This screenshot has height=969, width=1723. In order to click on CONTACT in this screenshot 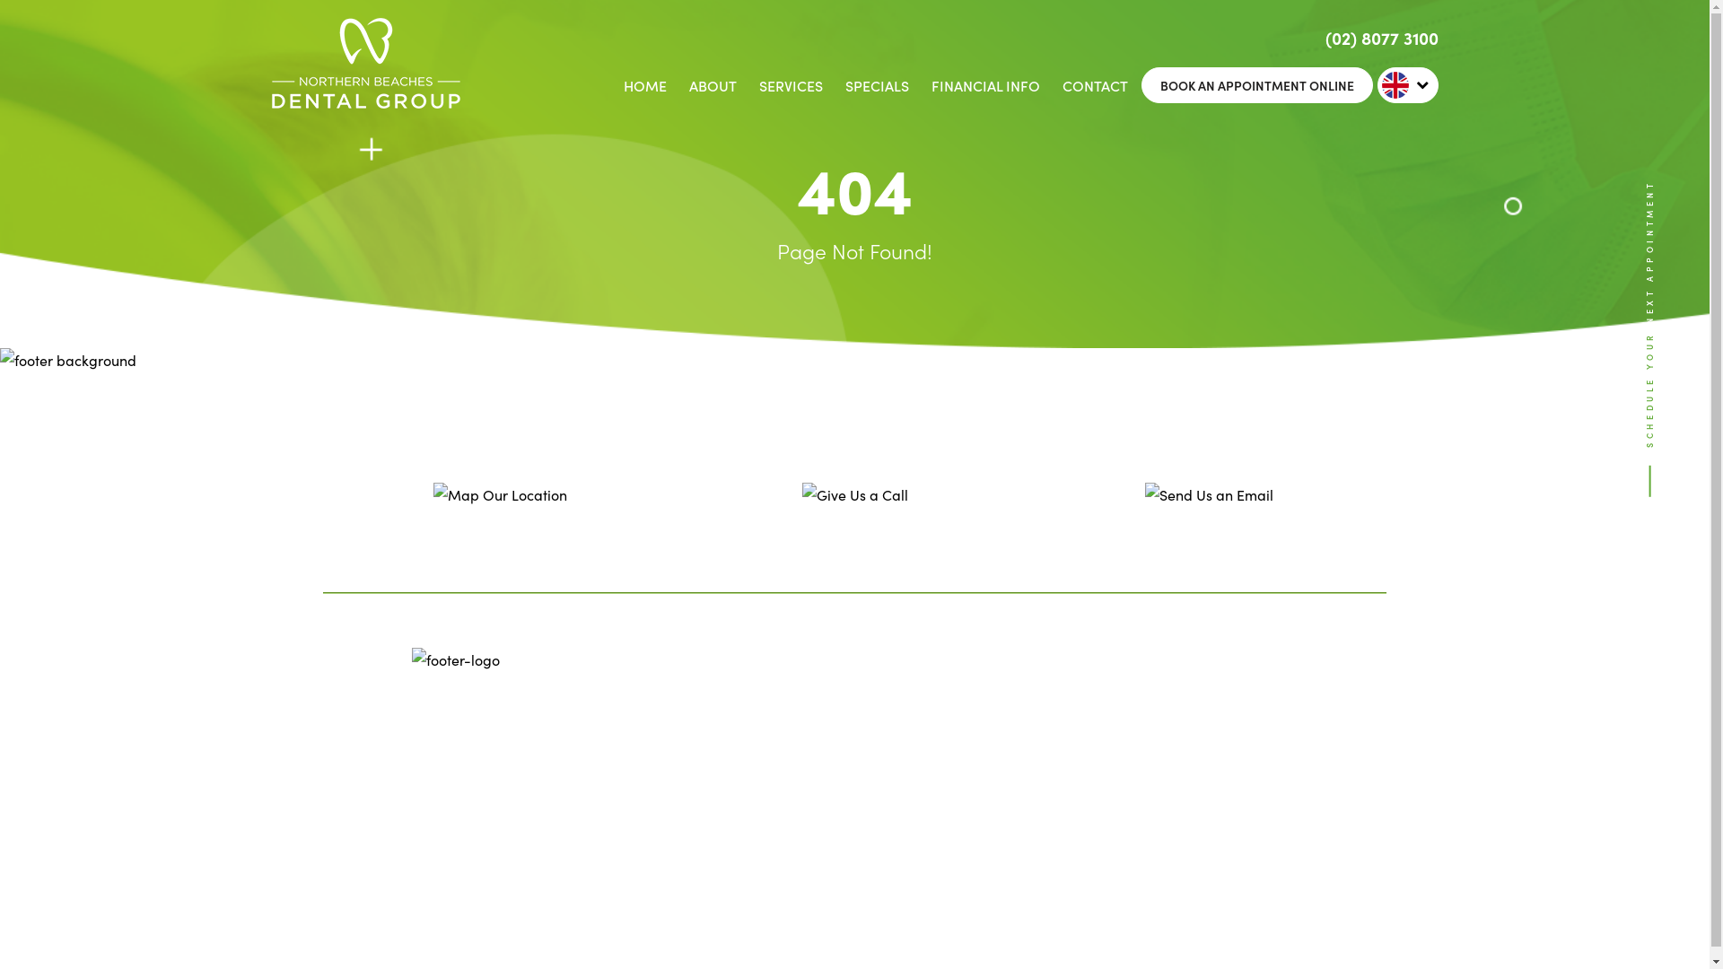, I will do `click(1095, 85)`.